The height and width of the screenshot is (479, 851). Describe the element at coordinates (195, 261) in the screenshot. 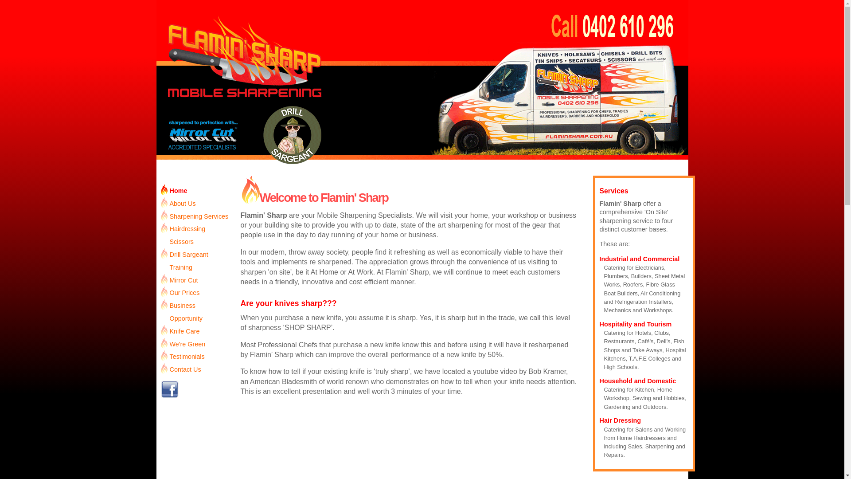

I see `Drill Sargeant Training` at that location.